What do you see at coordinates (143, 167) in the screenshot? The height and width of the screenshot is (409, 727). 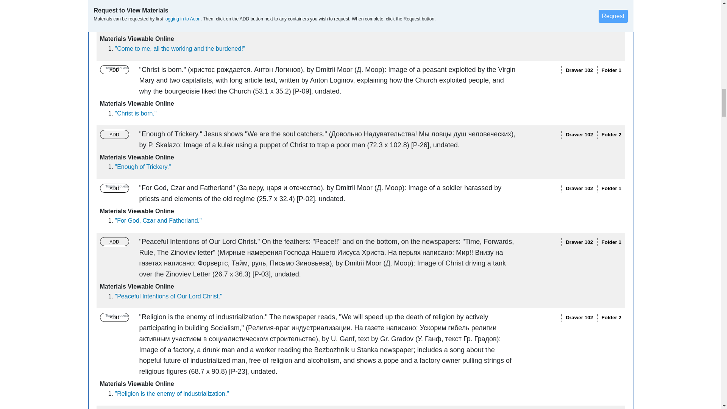 I see `"Enough of Trickery."` at bounding box center [143, 167].